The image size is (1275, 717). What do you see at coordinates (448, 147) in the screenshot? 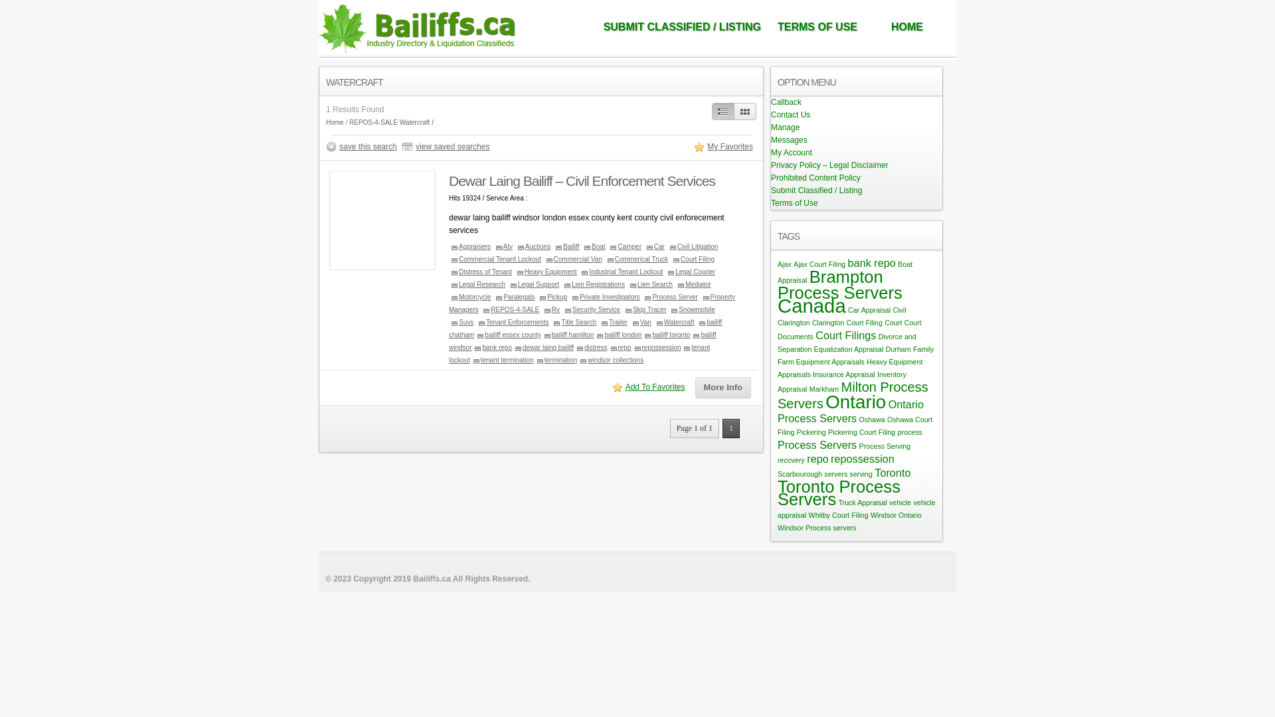
I see `view saved searches` at bounding box center [448, 147].